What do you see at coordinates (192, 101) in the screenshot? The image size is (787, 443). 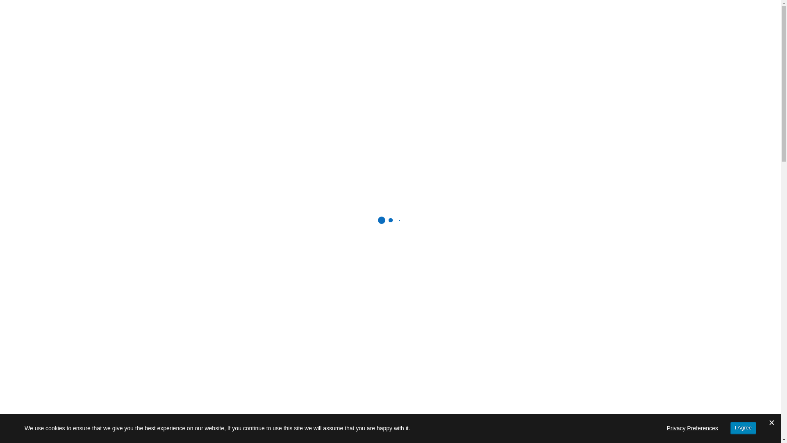 I see `Commercial Finance` at bounding box center [192, 101].